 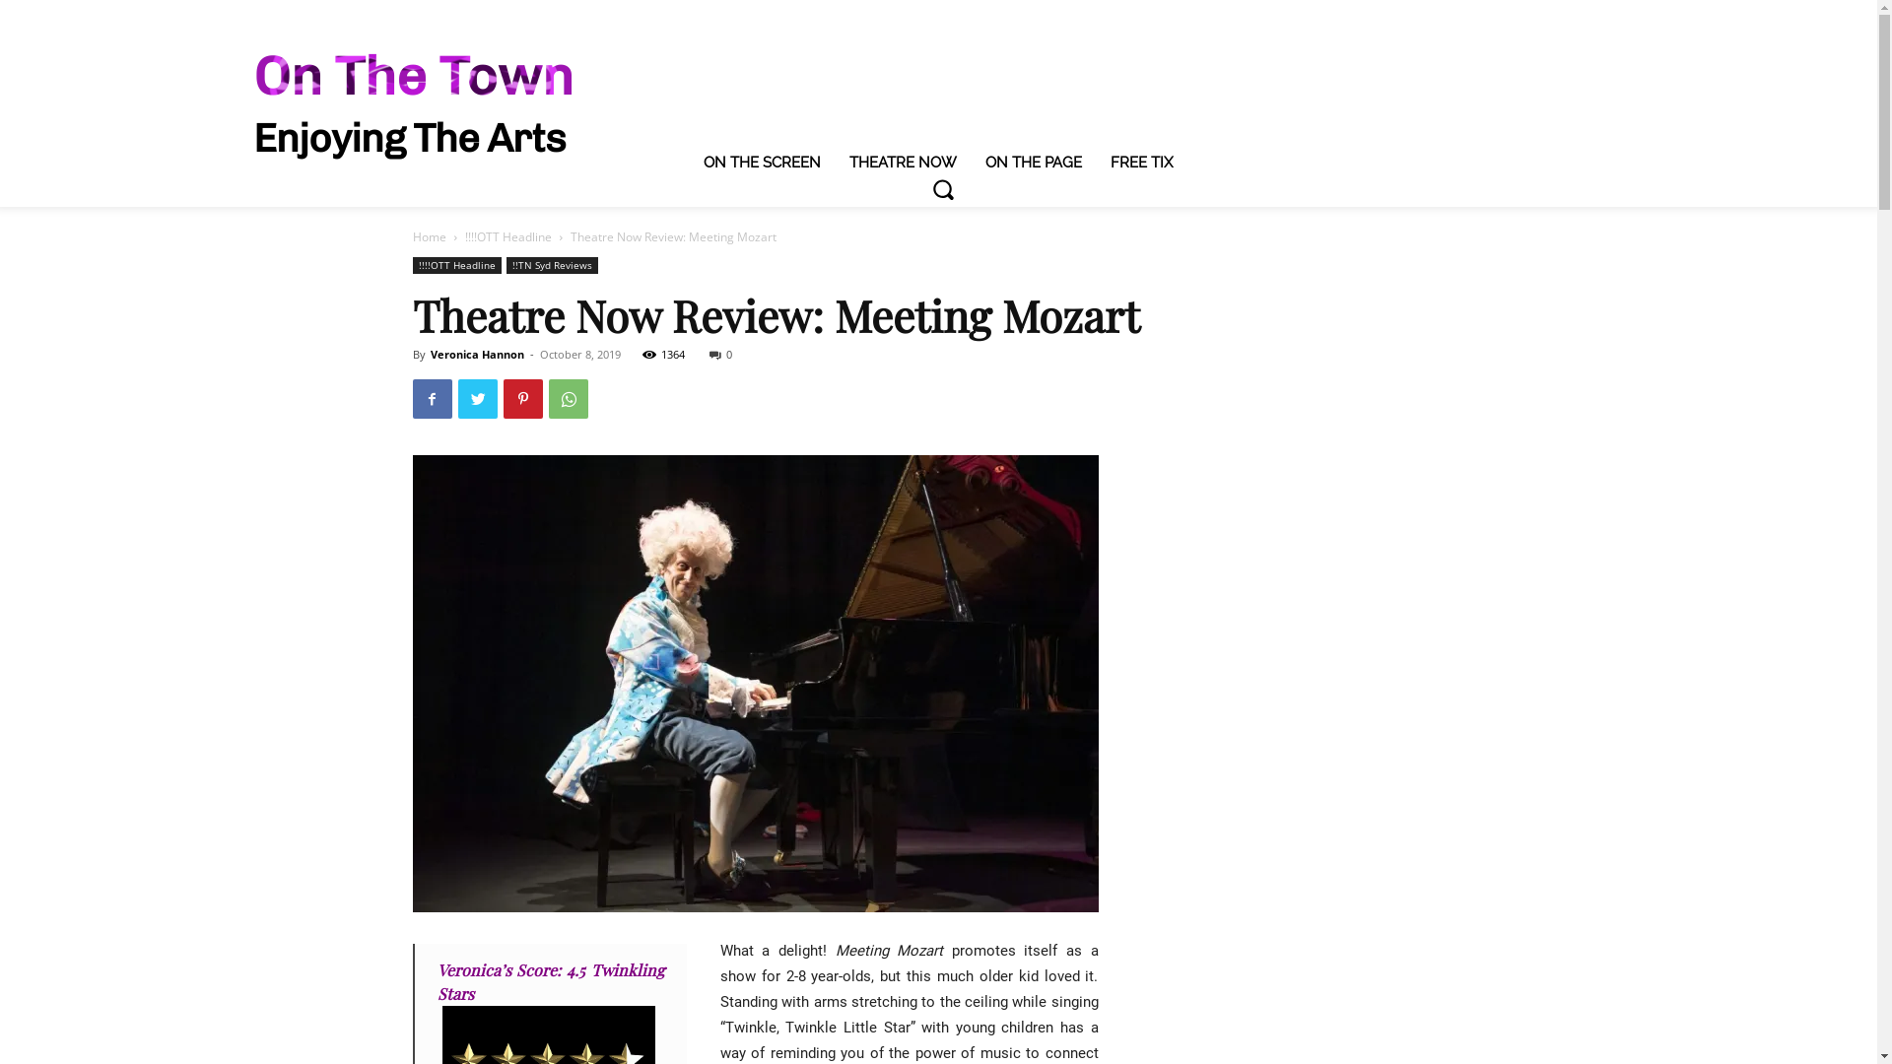 What do you see at coordinates (477, 355) in the screenshot?
I see `Veronica Hannon` at bounding box center [477, 355].